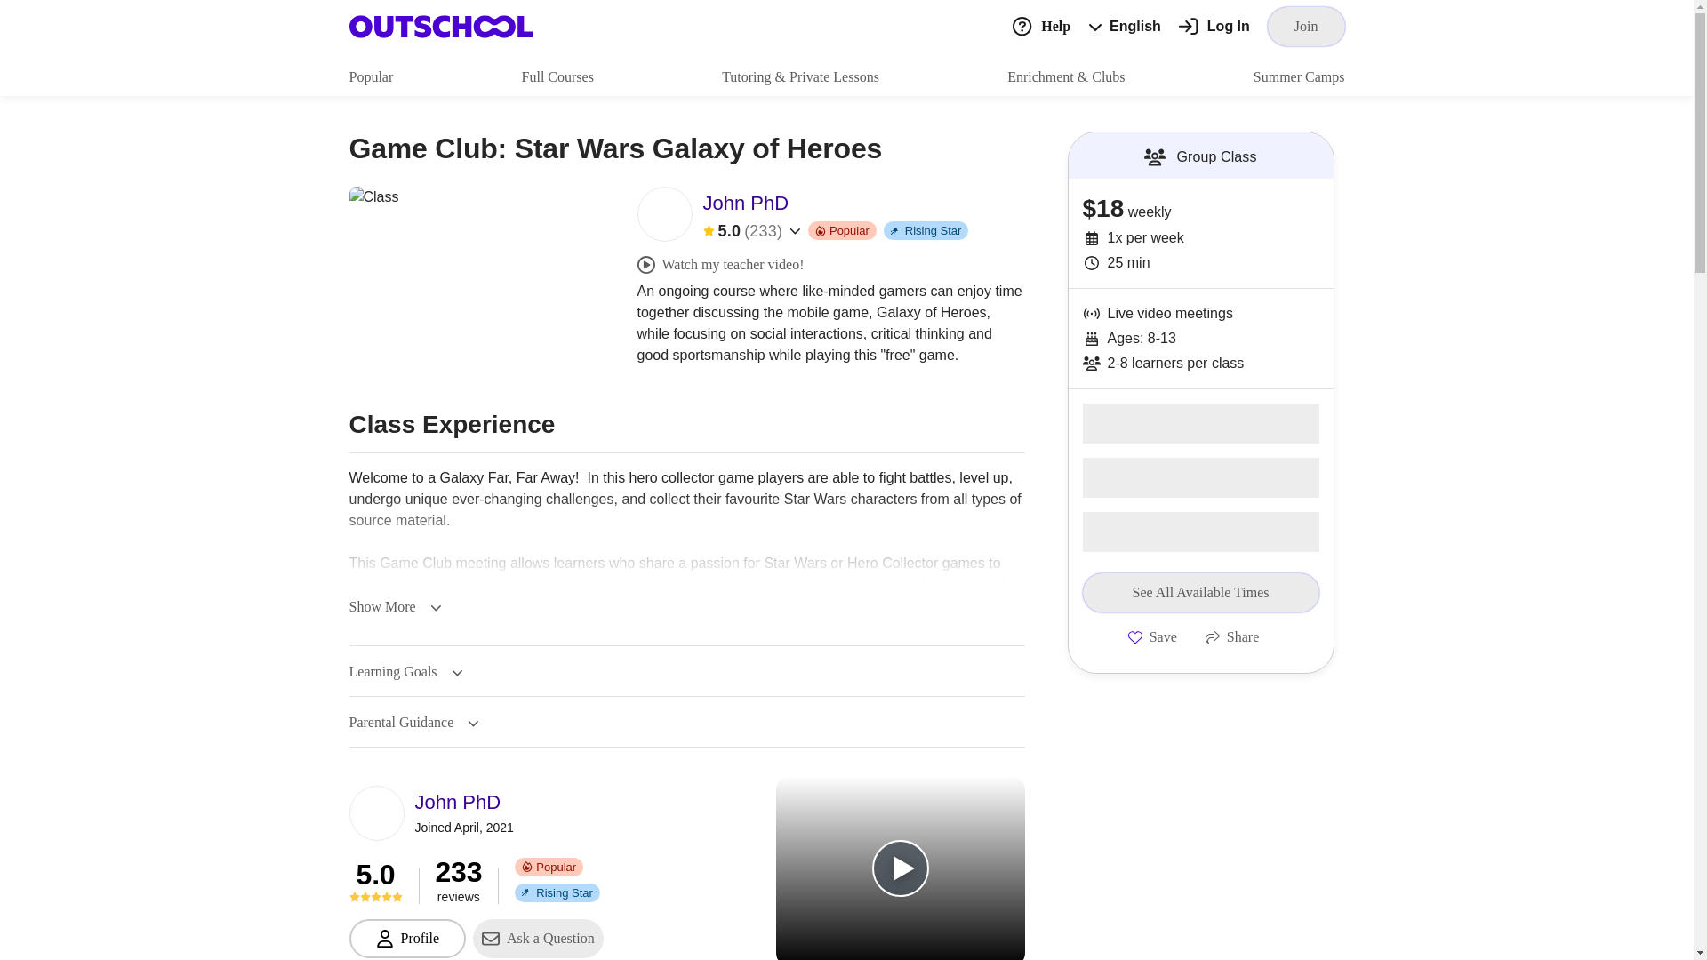  What do you see at coordinates (720, 265) in the screenshot?
I see `Watch my teacher video!` at bounding box center [720, 265].